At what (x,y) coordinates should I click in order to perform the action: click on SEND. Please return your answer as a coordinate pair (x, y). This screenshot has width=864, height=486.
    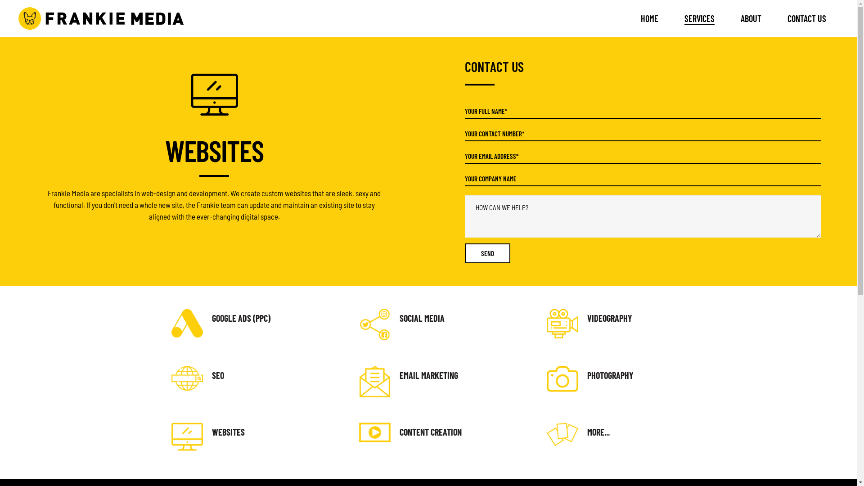
    Looking at the image, I should click on (487, 253).